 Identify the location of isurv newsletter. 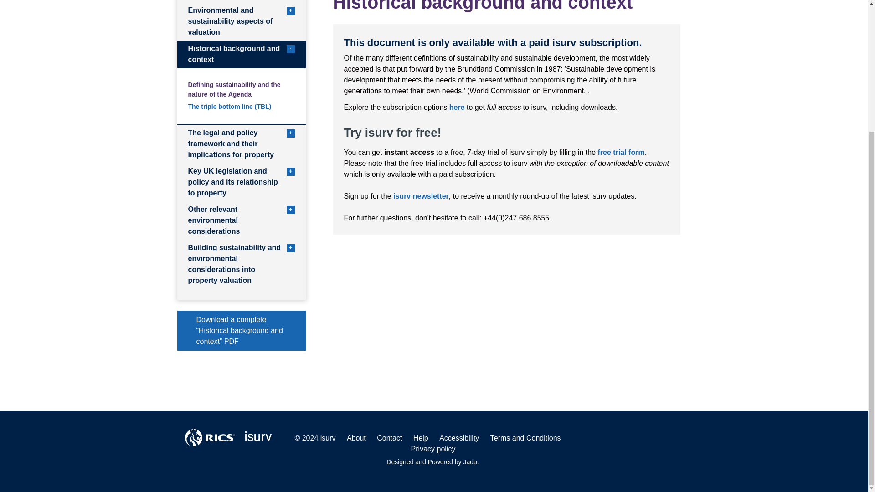
(621, 152).